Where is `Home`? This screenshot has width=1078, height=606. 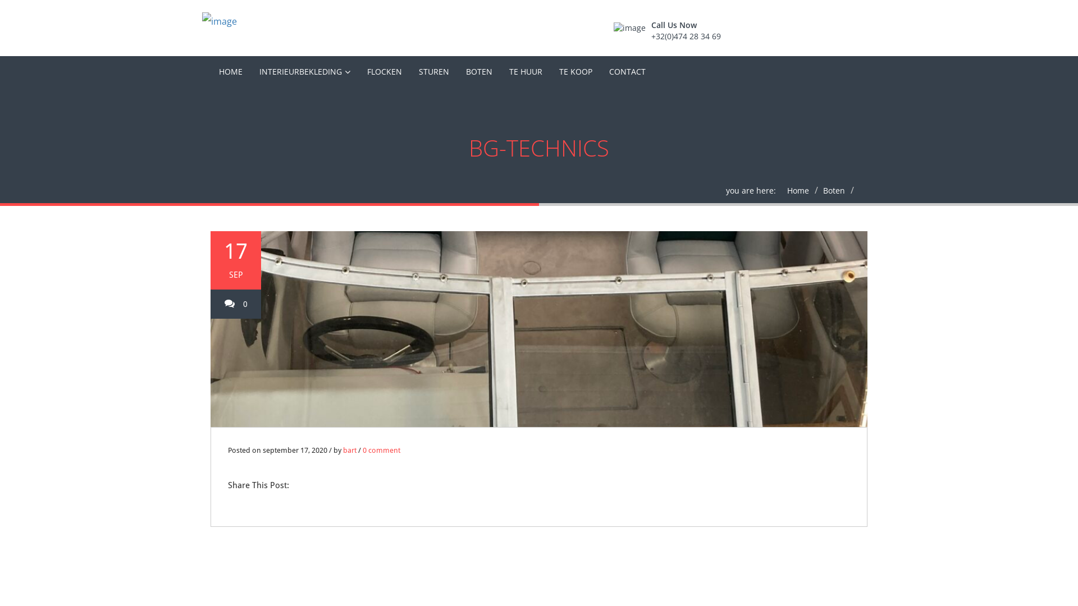 Home is located at coordinates (798, 191).